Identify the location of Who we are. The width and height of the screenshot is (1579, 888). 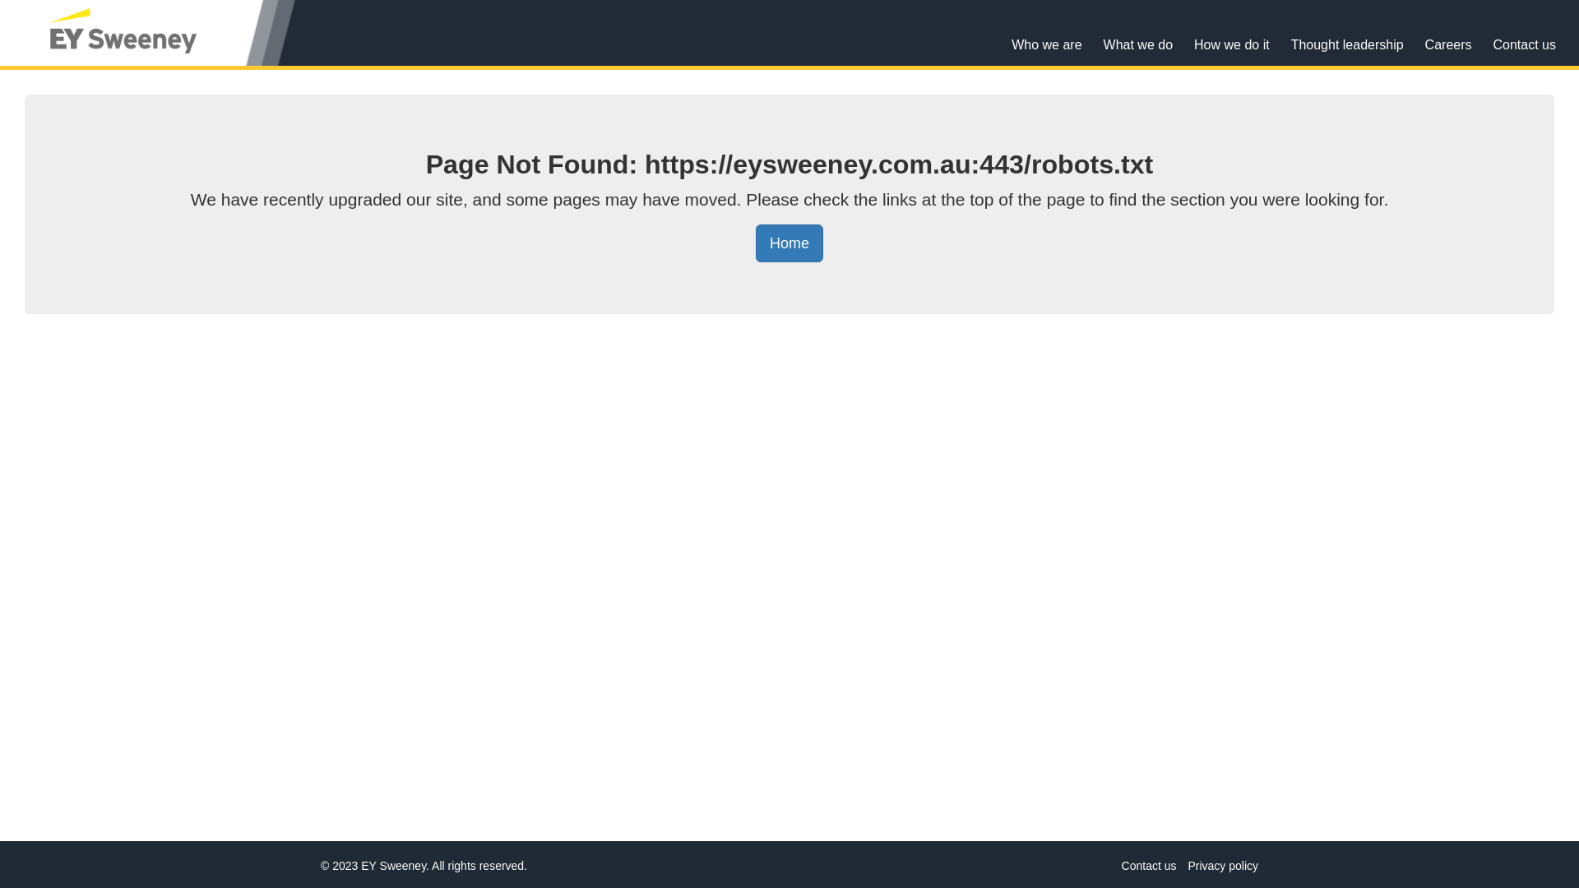
(1046, 44).